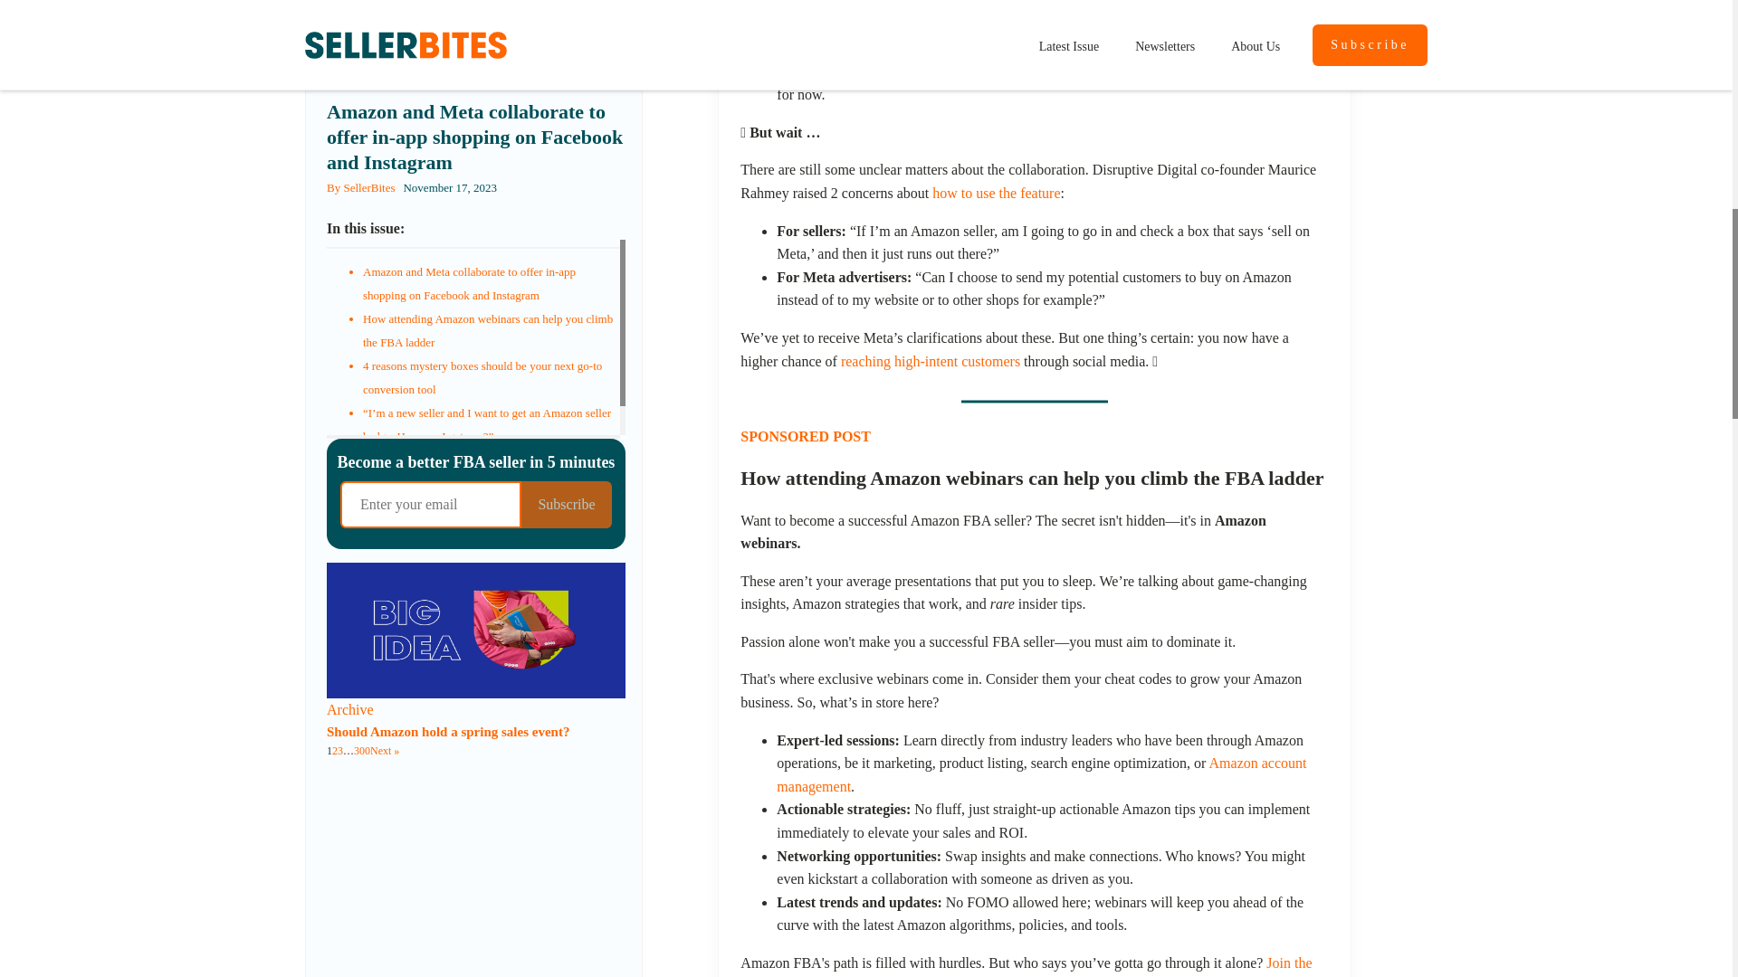  What do you see at coordinates (931, 361) in the screenshot?
I see `reaching high-intent customers` at bounding box center [931, 361].